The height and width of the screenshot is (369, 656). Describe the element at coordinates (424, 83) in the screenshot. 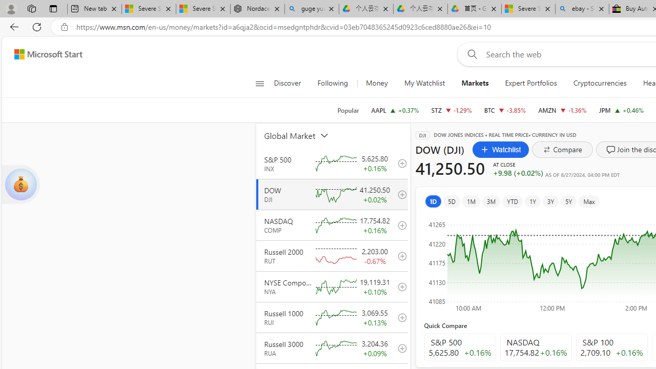

I see `My Watchlist` at that location.